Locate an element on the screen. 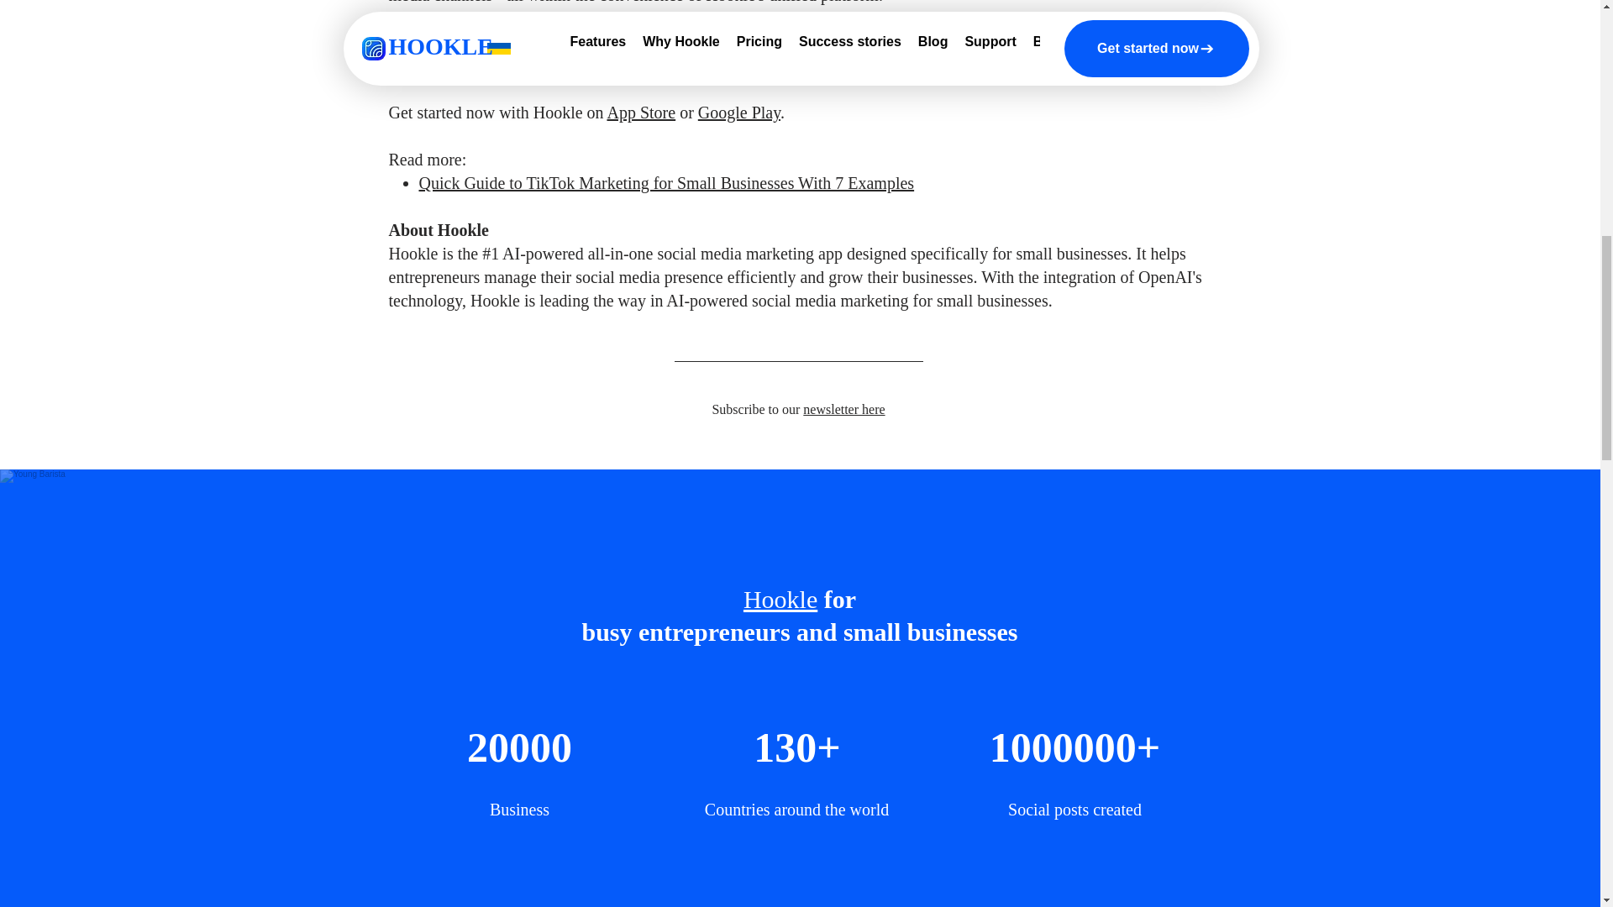 This screenshot has width=1613, height=907. Google Play is located at coordinates (739, 113).